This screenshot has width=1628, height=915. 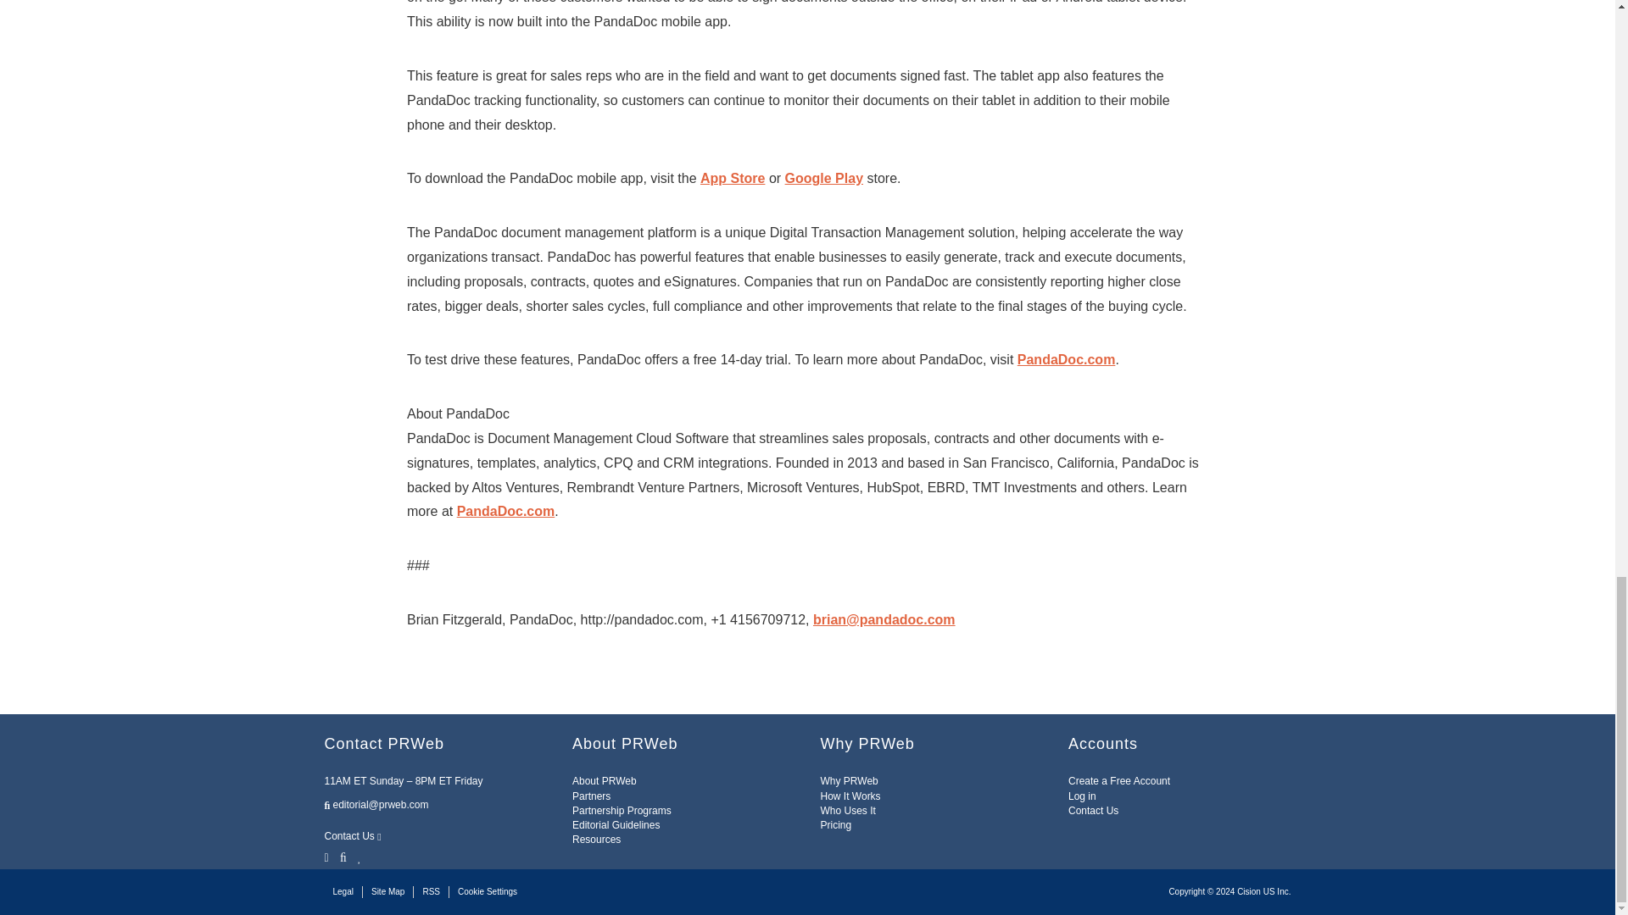 I want to click on App Store, so click(x=733, y=178).